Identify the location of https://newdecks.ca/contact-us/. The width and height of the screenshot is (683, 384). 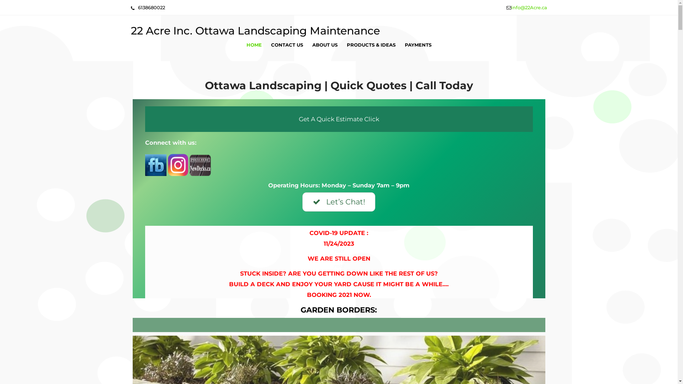
(200, 165).